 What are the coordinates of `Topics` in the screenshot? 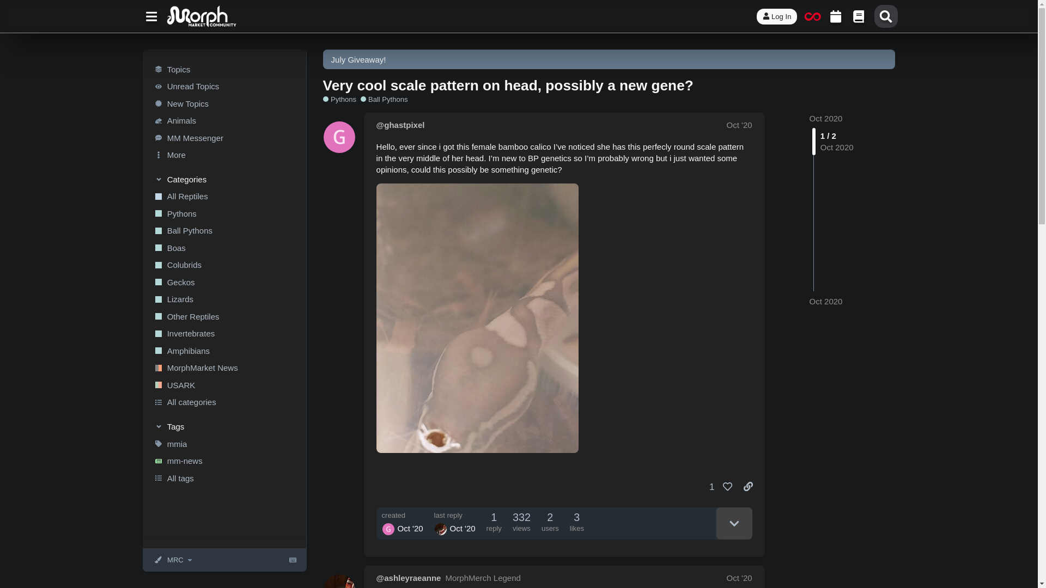 It's located at (223, 69).